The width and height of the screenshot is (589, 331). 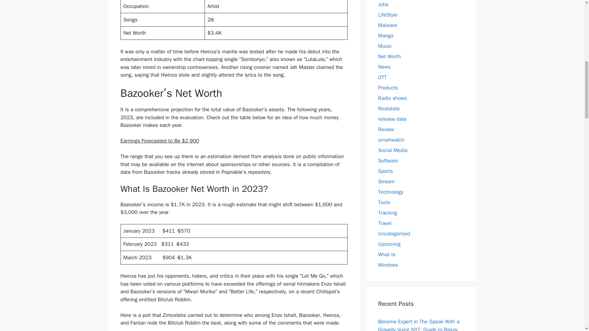 I want to click on smartwatch, so click(x=391, y=140).